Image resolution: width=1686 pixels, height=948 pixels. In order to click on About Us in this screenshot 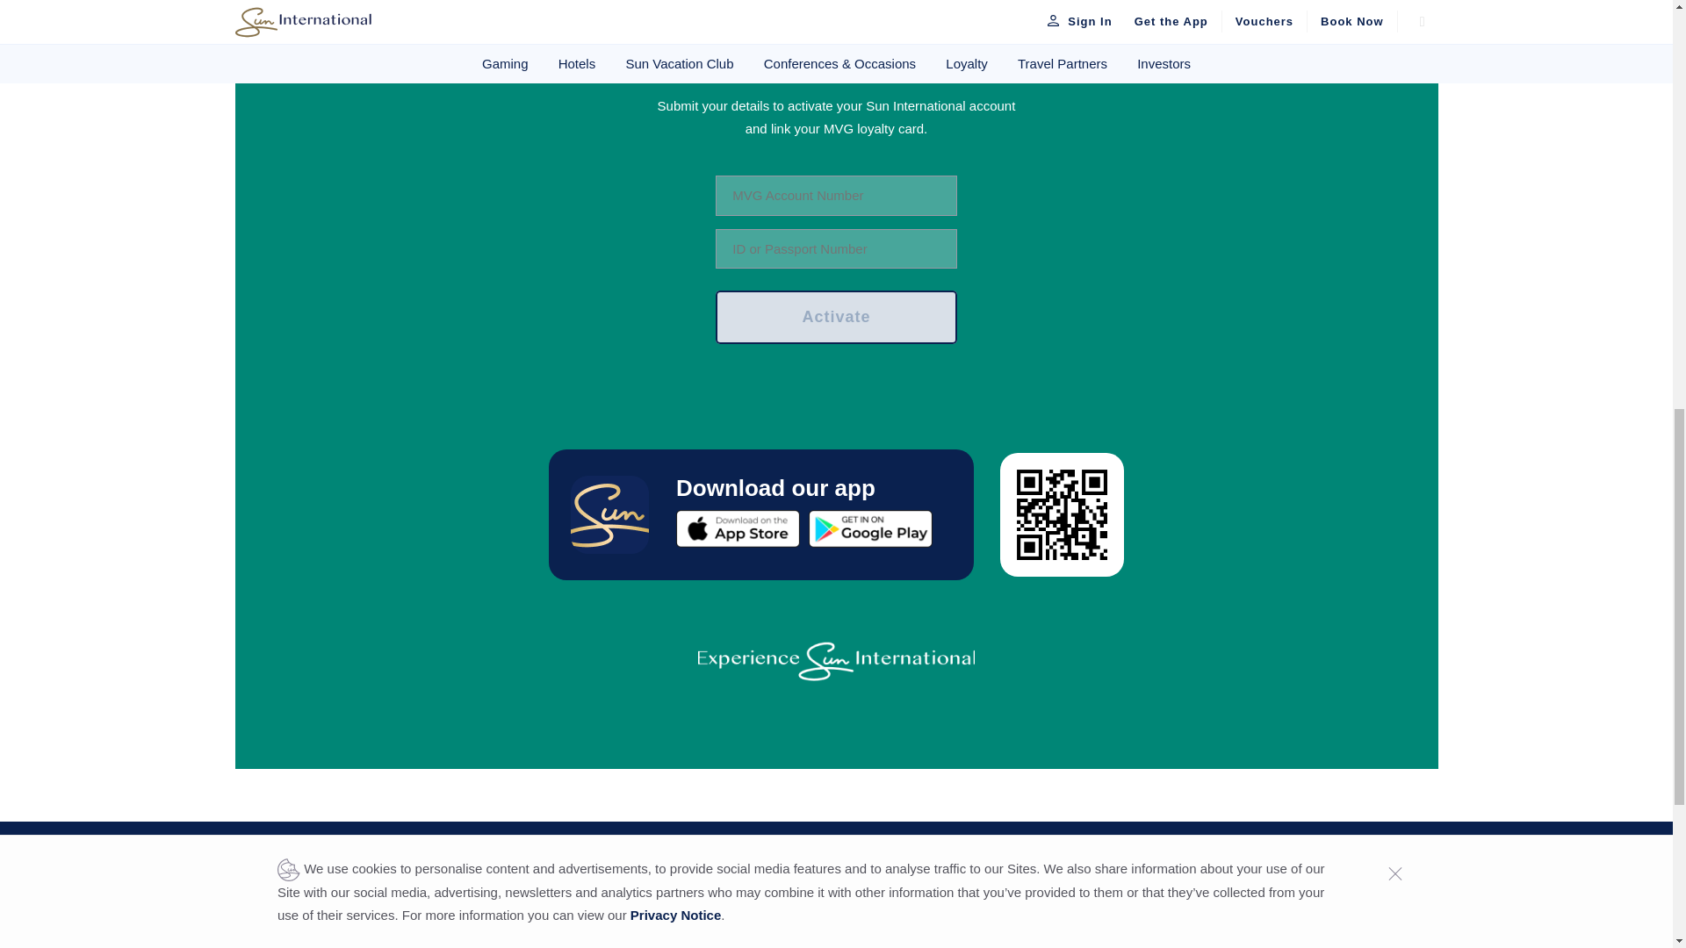, I will do `click(587, 940)`.